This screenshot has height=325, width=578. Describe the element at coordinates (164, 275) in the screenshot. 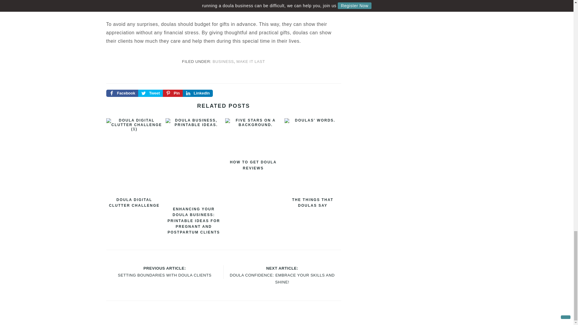

I see `SETTING BOUNDARIES WITH DOULA CLIENTS` at that location.